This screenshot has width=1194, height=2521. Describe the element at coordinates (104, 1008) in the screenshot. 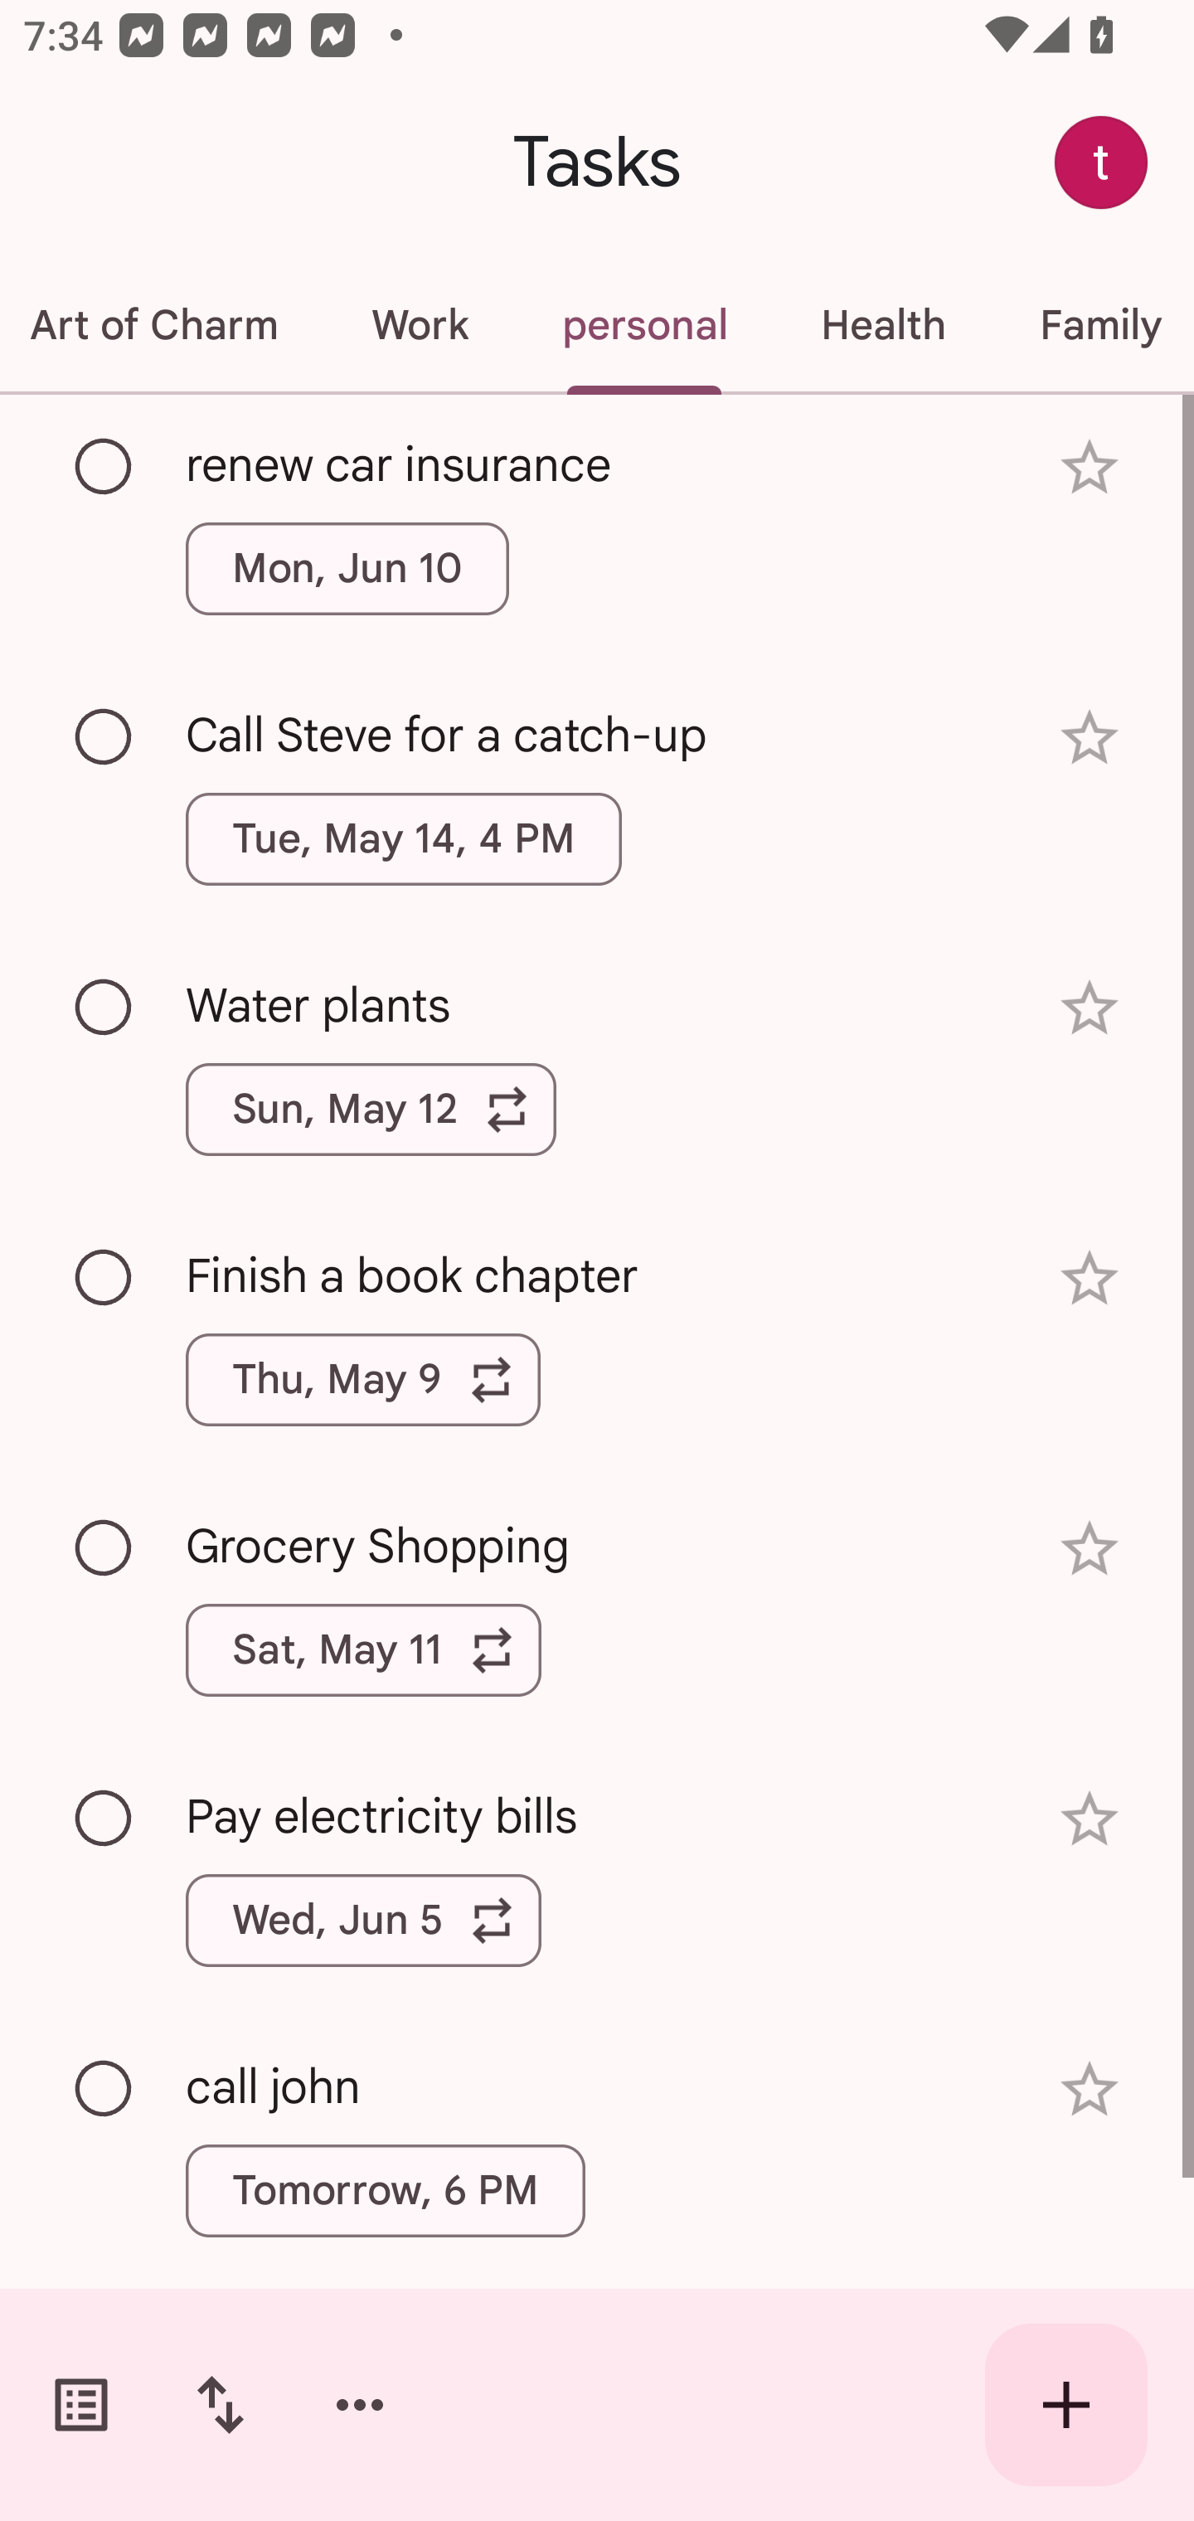

I see `Mark as complete` at that location.